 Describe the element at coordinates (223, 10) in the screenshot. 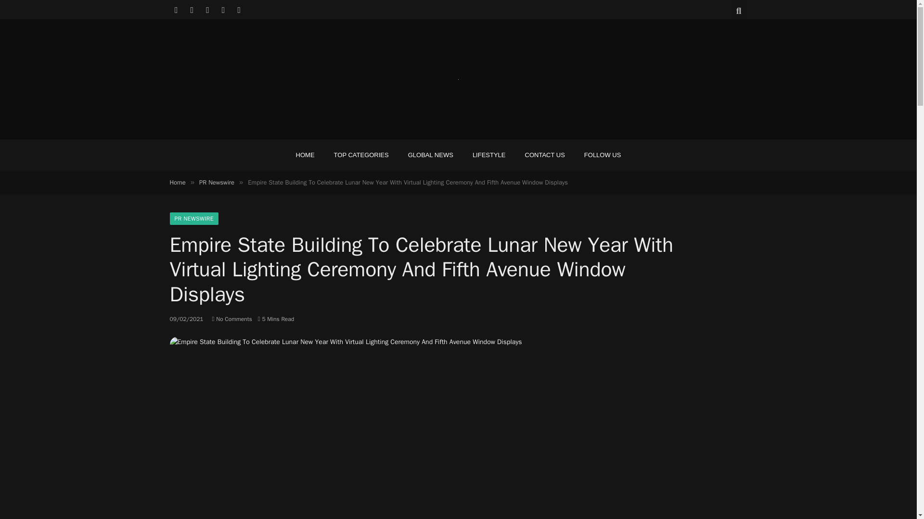

I see `LinkedIn` at that location.